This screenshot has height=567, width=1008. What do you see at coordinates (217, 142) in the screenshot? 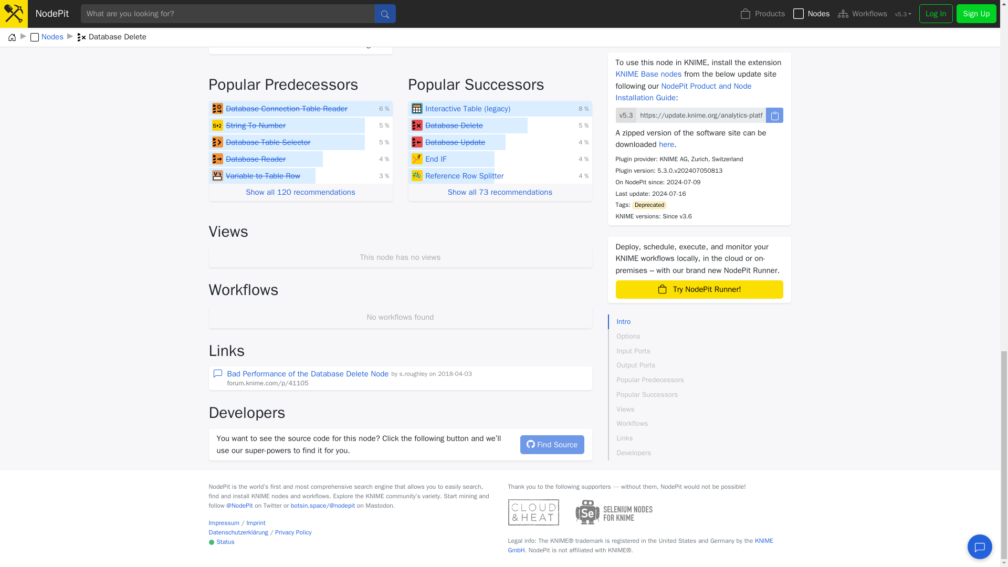
I see `Source` at bounding box center [217, 142].